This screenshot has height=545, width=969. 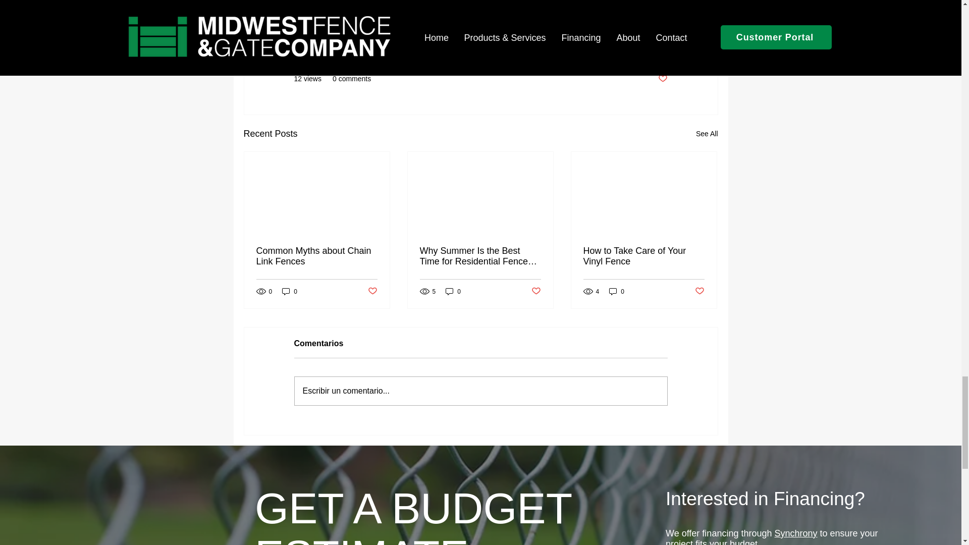 What do you see at coordinates (317, 256) in the screenshot?
I see `Common Myths about Chain Link Fences` at bounding box center [317, 256].